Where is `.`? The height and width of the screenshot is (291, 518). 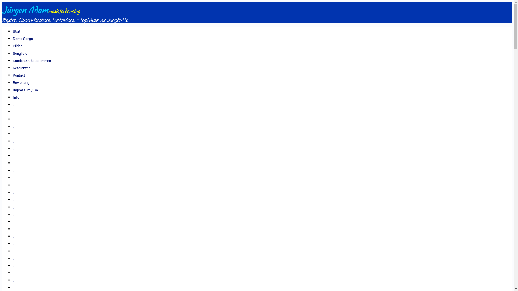 . is located at coordinates (13, 112).